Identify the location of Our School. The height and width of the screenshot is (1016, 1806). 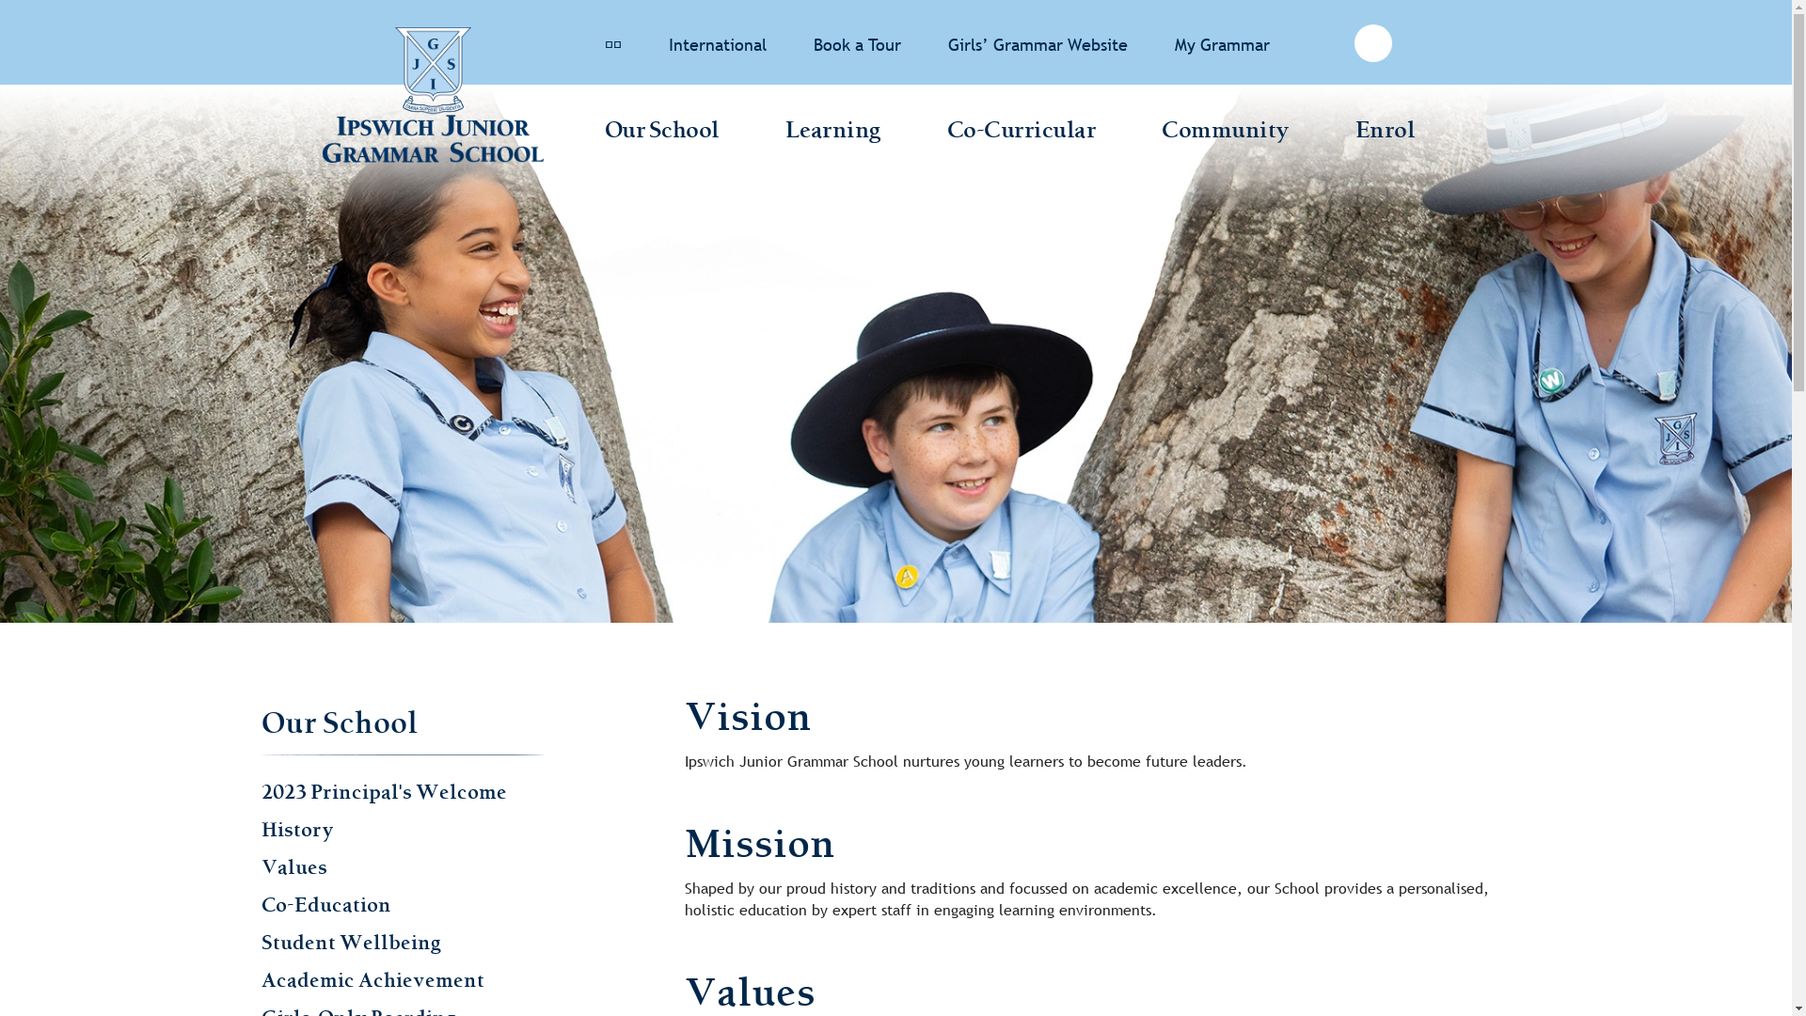
(661, 133).